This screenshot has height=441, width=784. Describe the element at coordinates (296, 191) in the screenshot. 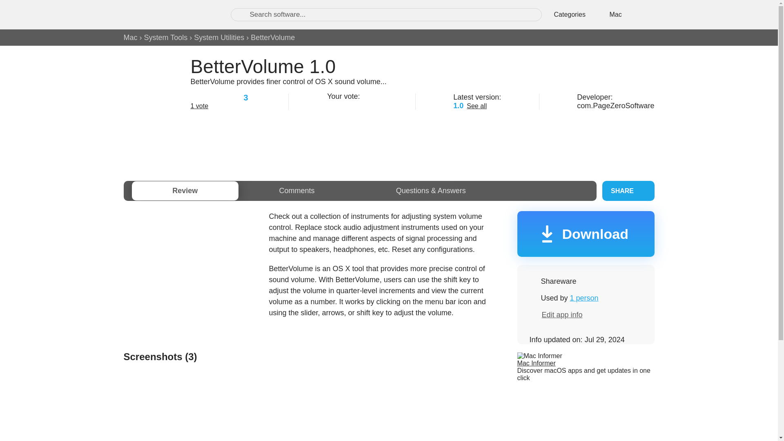

I see `Comments` at that location.